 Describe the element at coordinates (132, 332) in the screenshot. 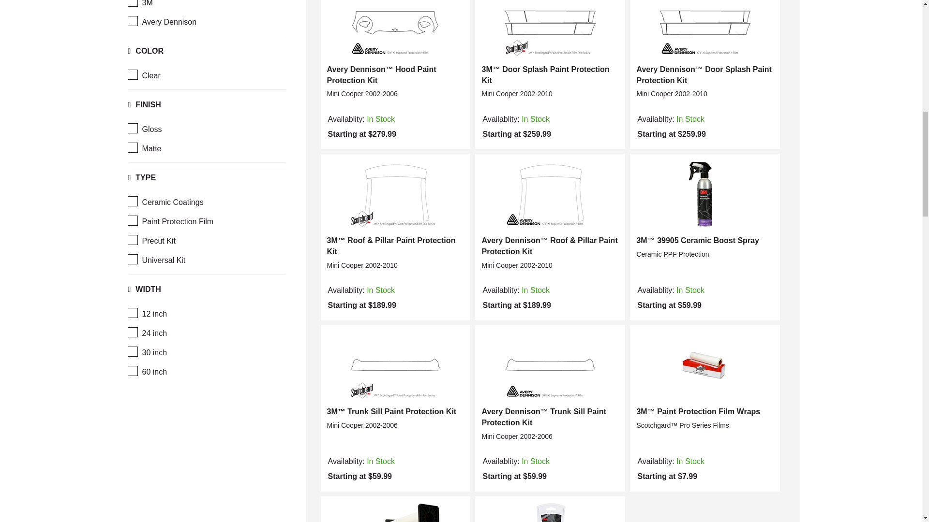

I see `on` at that location.